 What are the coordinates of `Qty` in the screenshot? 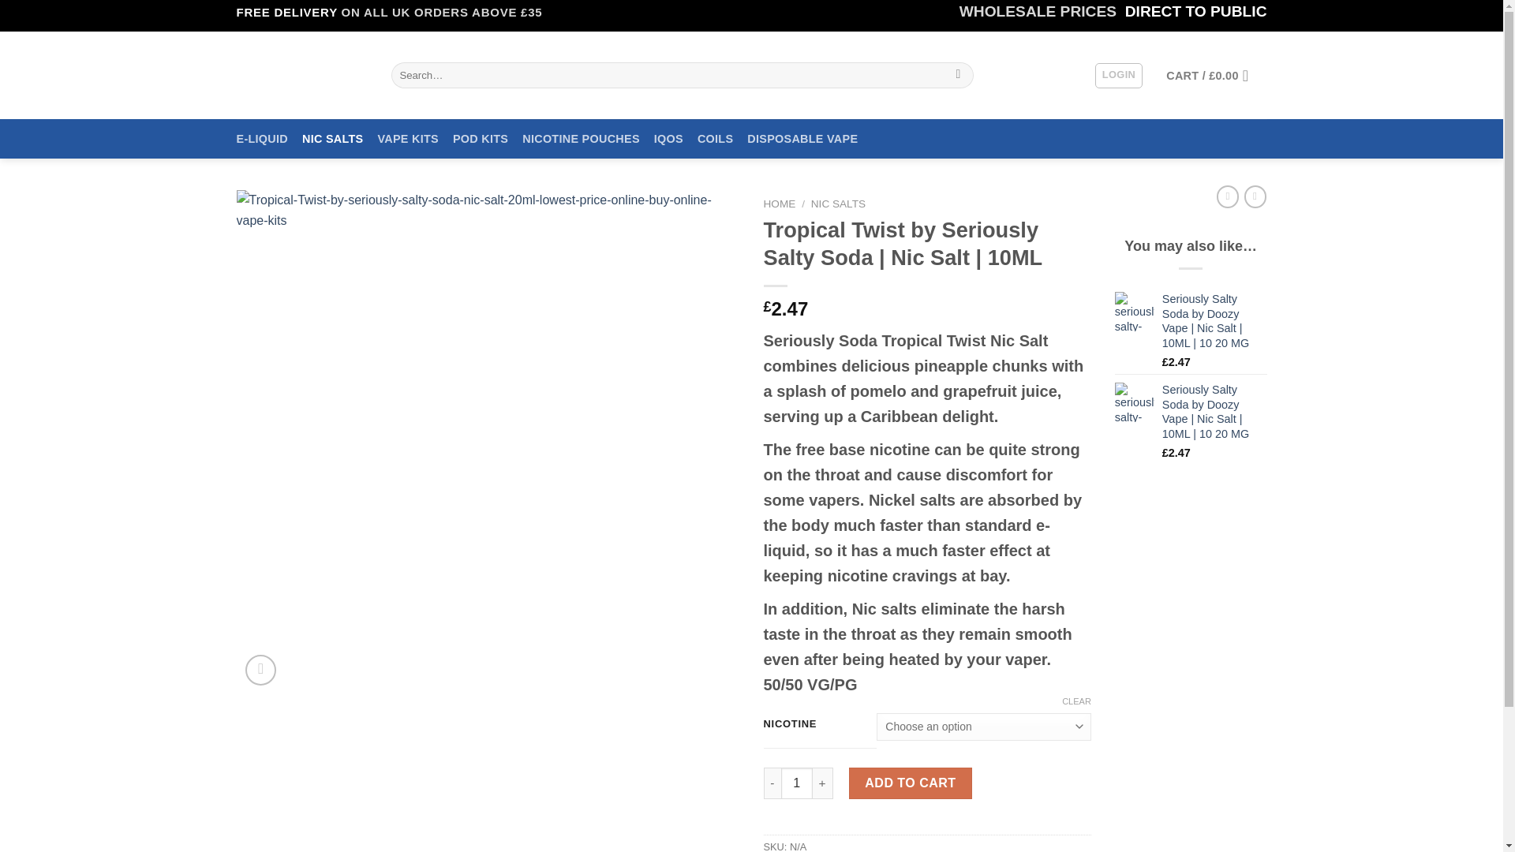 It's located at (797, 783).